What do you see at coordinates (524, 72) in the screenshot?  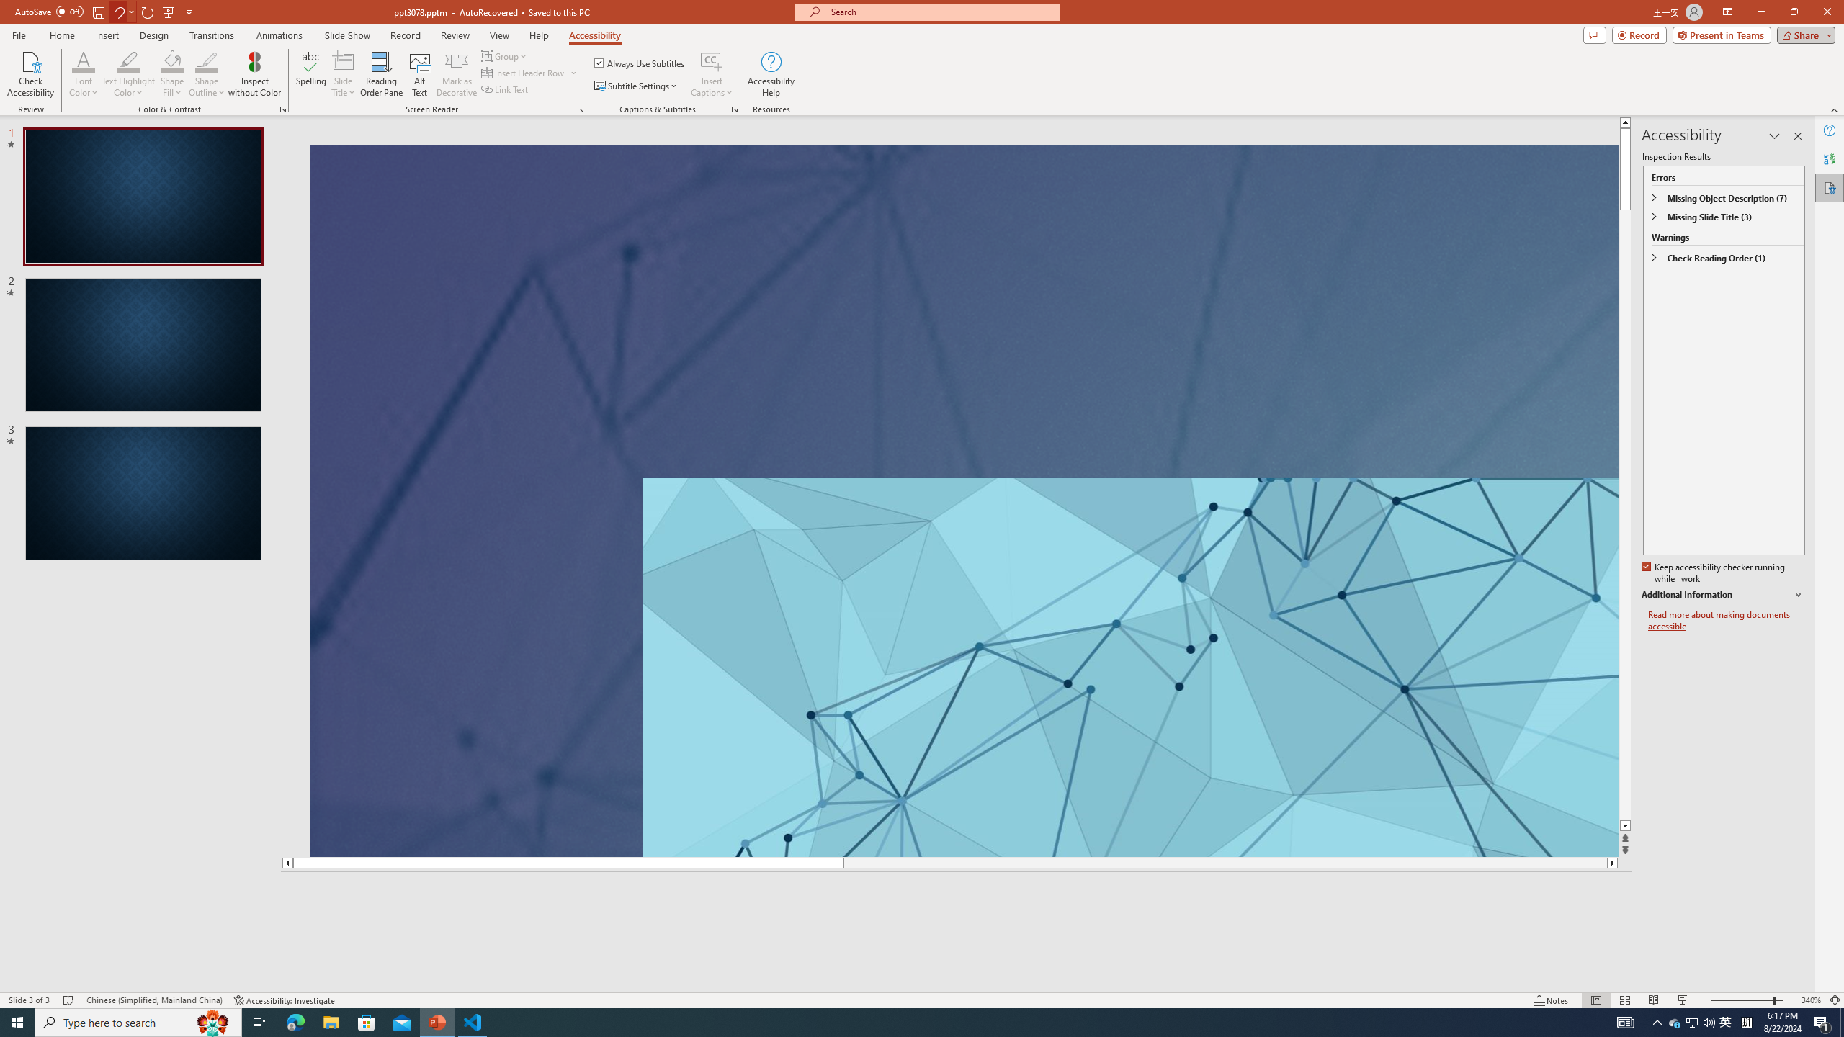 I see `Insert Header Row` at bounding box center [524, 72].